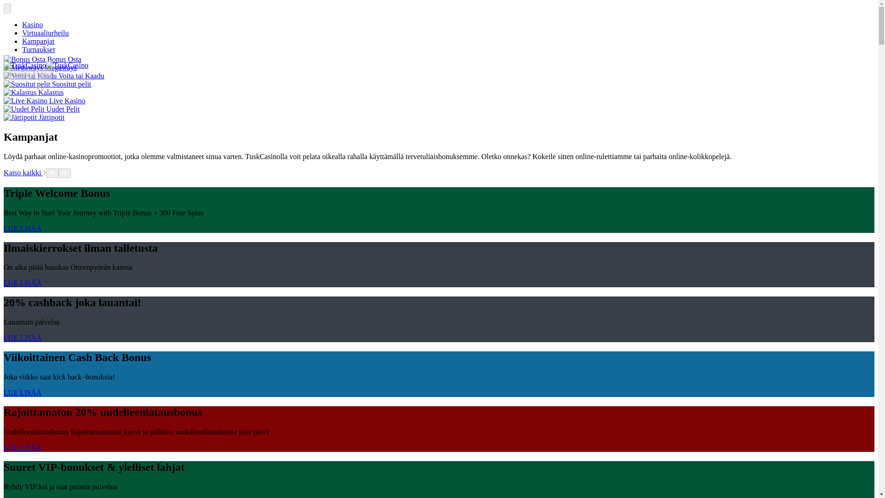 The height and width of the screenshot is (498, 885). What do you see at coordinates (44, 101) in the screenshot?
I see `Live Kasino` at bounding box center [44, 101].